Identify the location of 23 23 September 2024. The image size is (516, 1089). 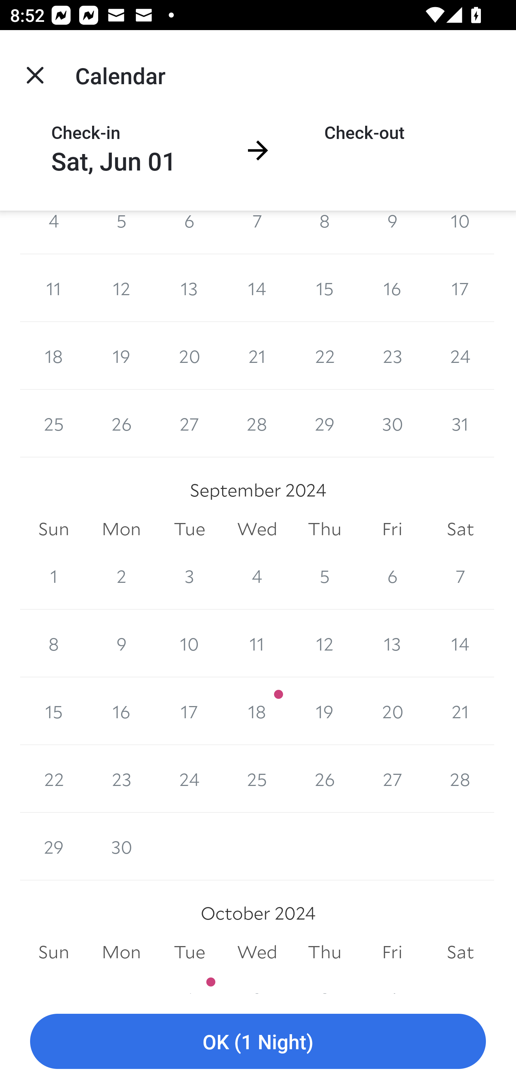
(121, 778).